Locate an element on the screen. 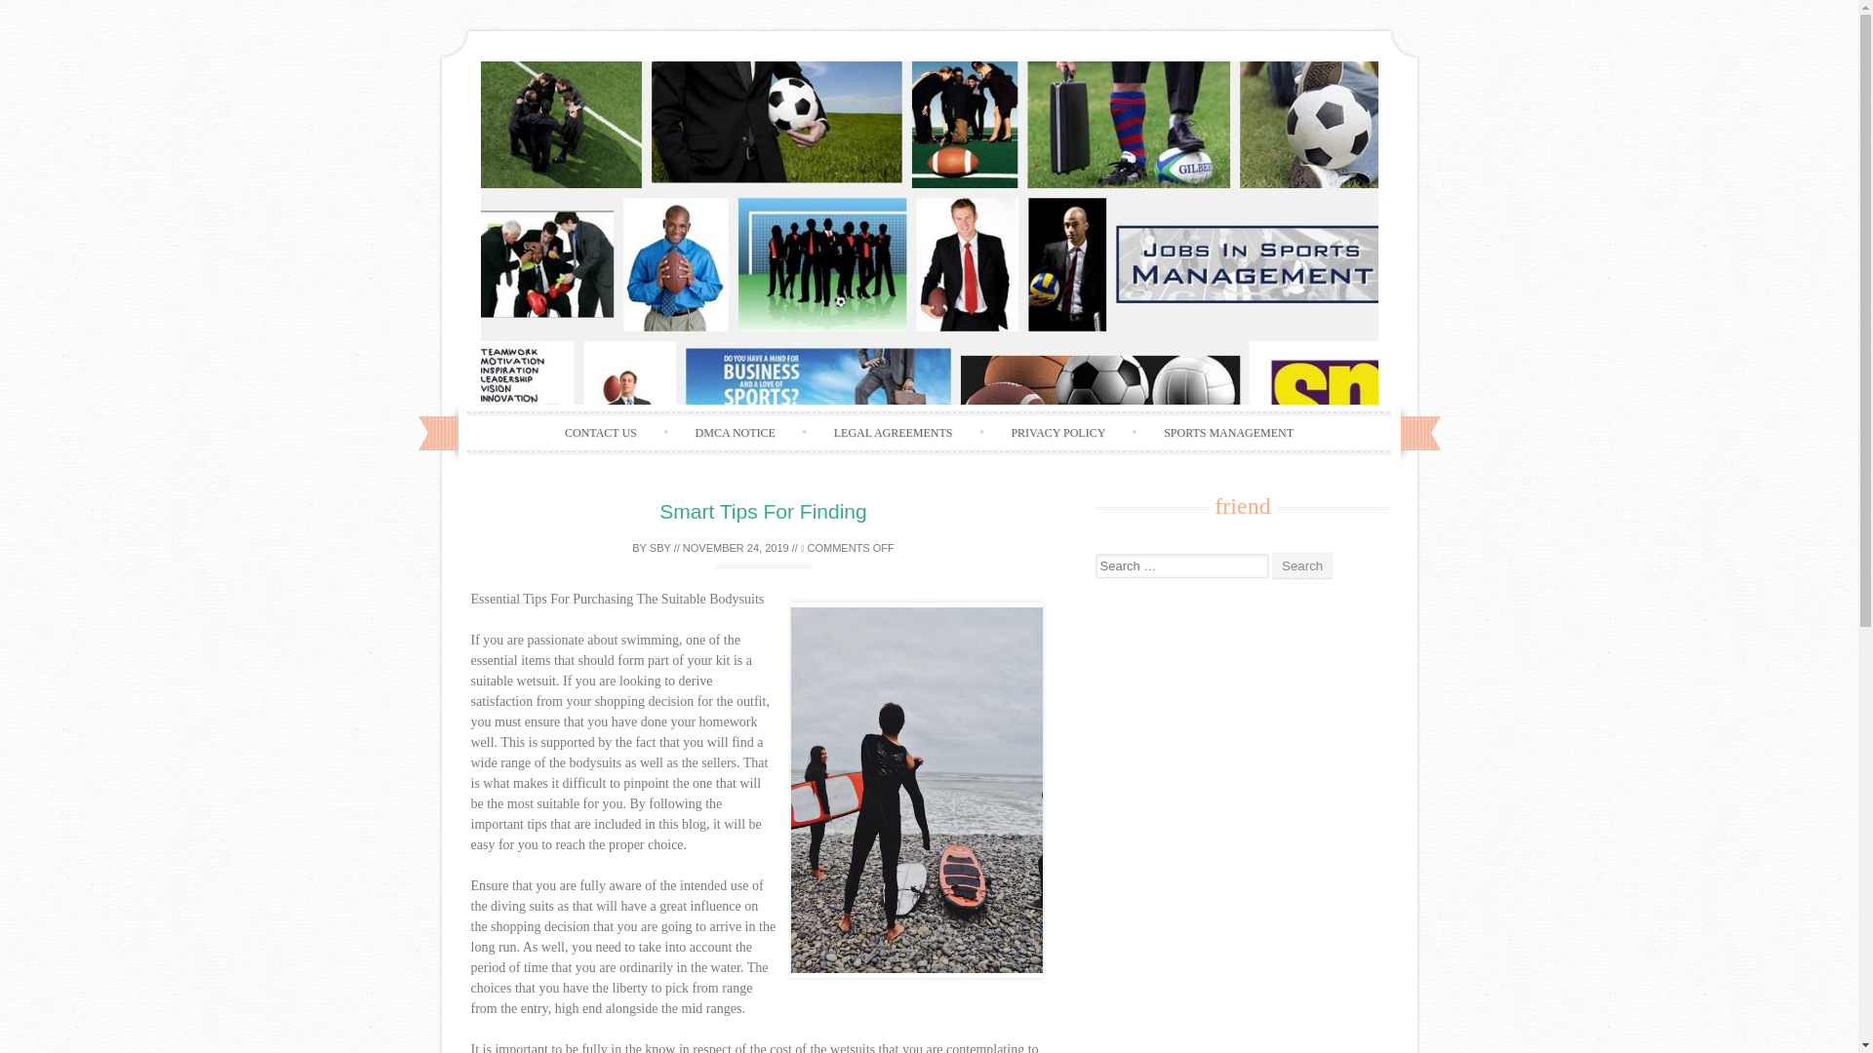  SBY is located at coordinates (659, 548).